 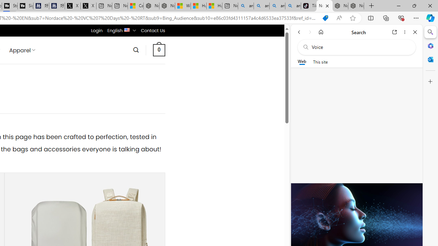 What do you see at coordinates (159, 50) in the screenshot?
I see `  0  ` at bounding box center [159, 50].